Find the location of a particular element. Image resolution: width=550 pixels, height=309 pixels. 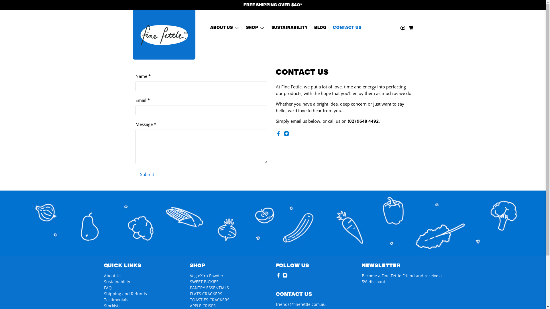

SHOP is located at coordinates (256, 28).